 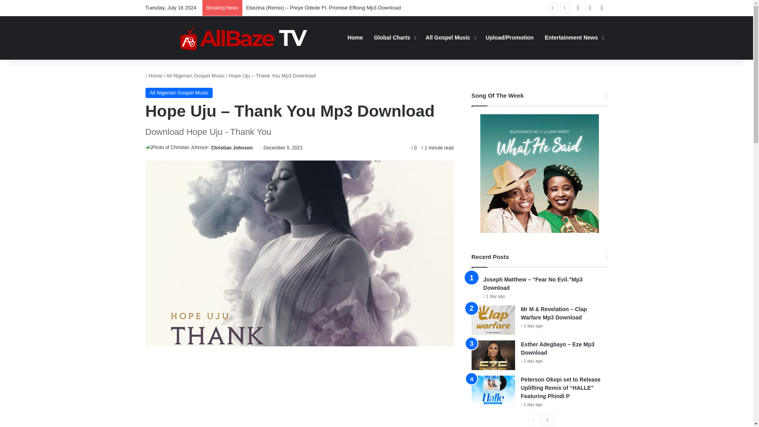 What do you see at coordinates (394, 38) in the screenshot?
I see `Global Charts` at bounding box center [394, 38].